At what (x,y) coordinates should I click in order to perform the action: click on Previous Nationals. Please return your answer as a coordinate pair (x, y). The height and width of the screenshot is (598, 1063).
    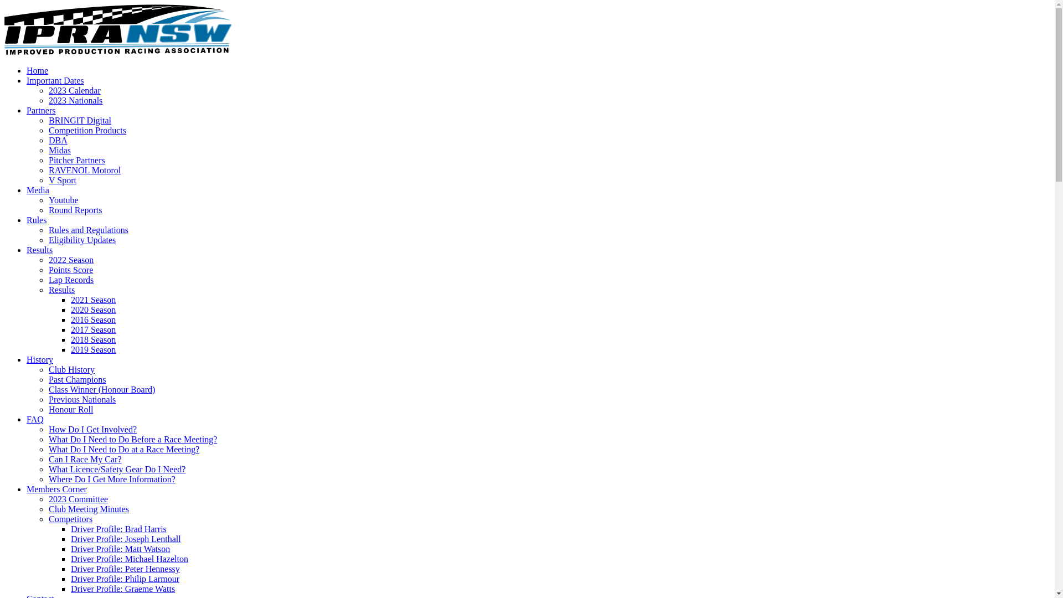
    Looking at the image, I should click on (82, 400).